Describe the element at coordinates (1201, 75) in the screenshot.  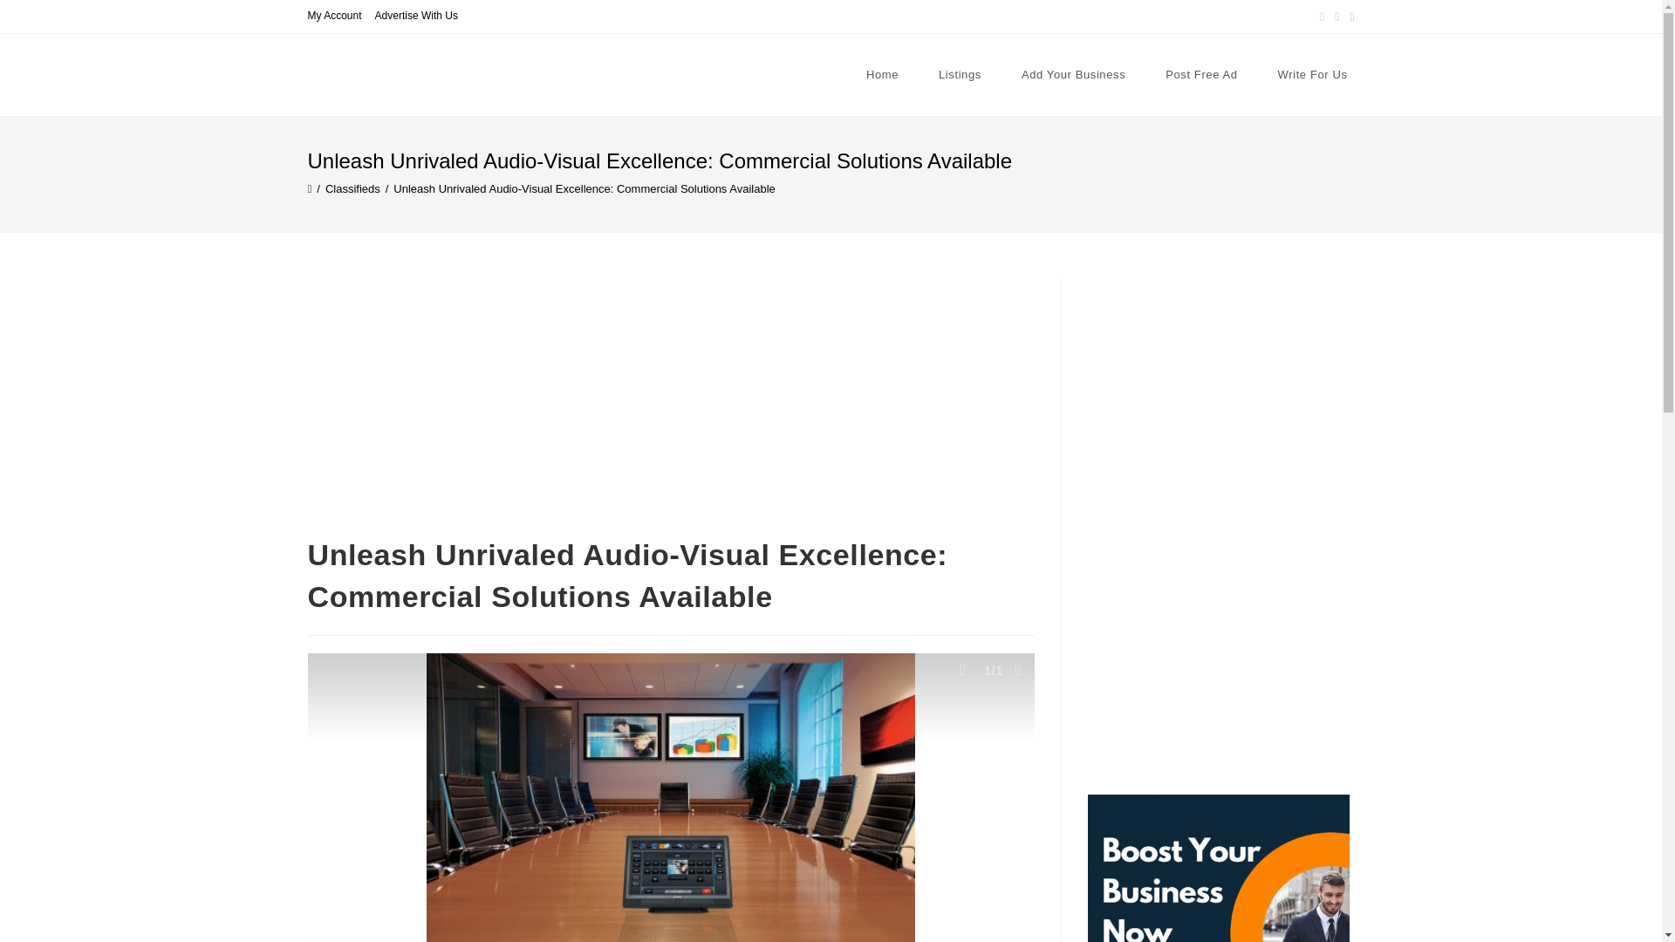
I see `Post Free Ad` at that location.